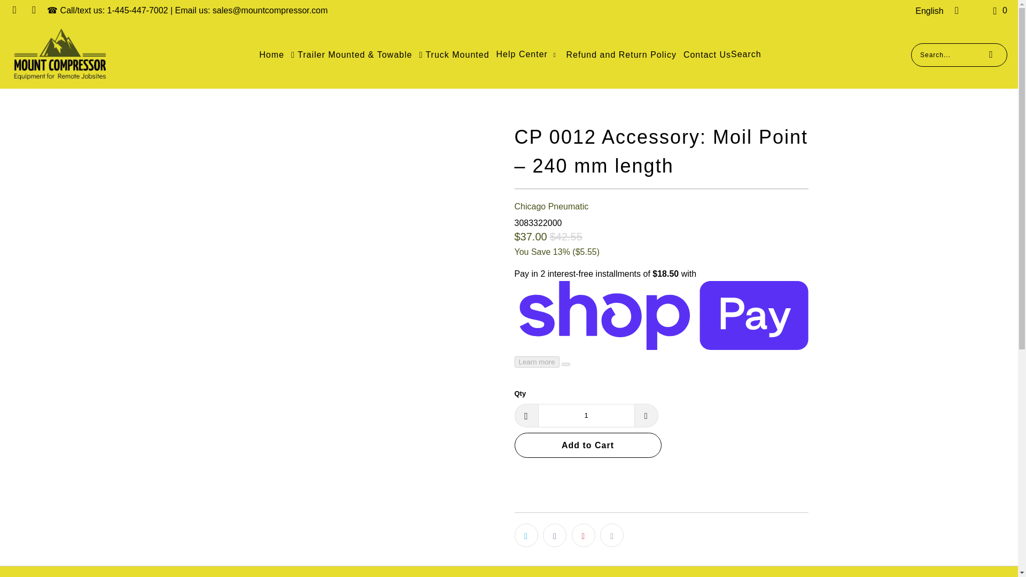  I want to click on Share this on Pinterest, so click(583, 535).